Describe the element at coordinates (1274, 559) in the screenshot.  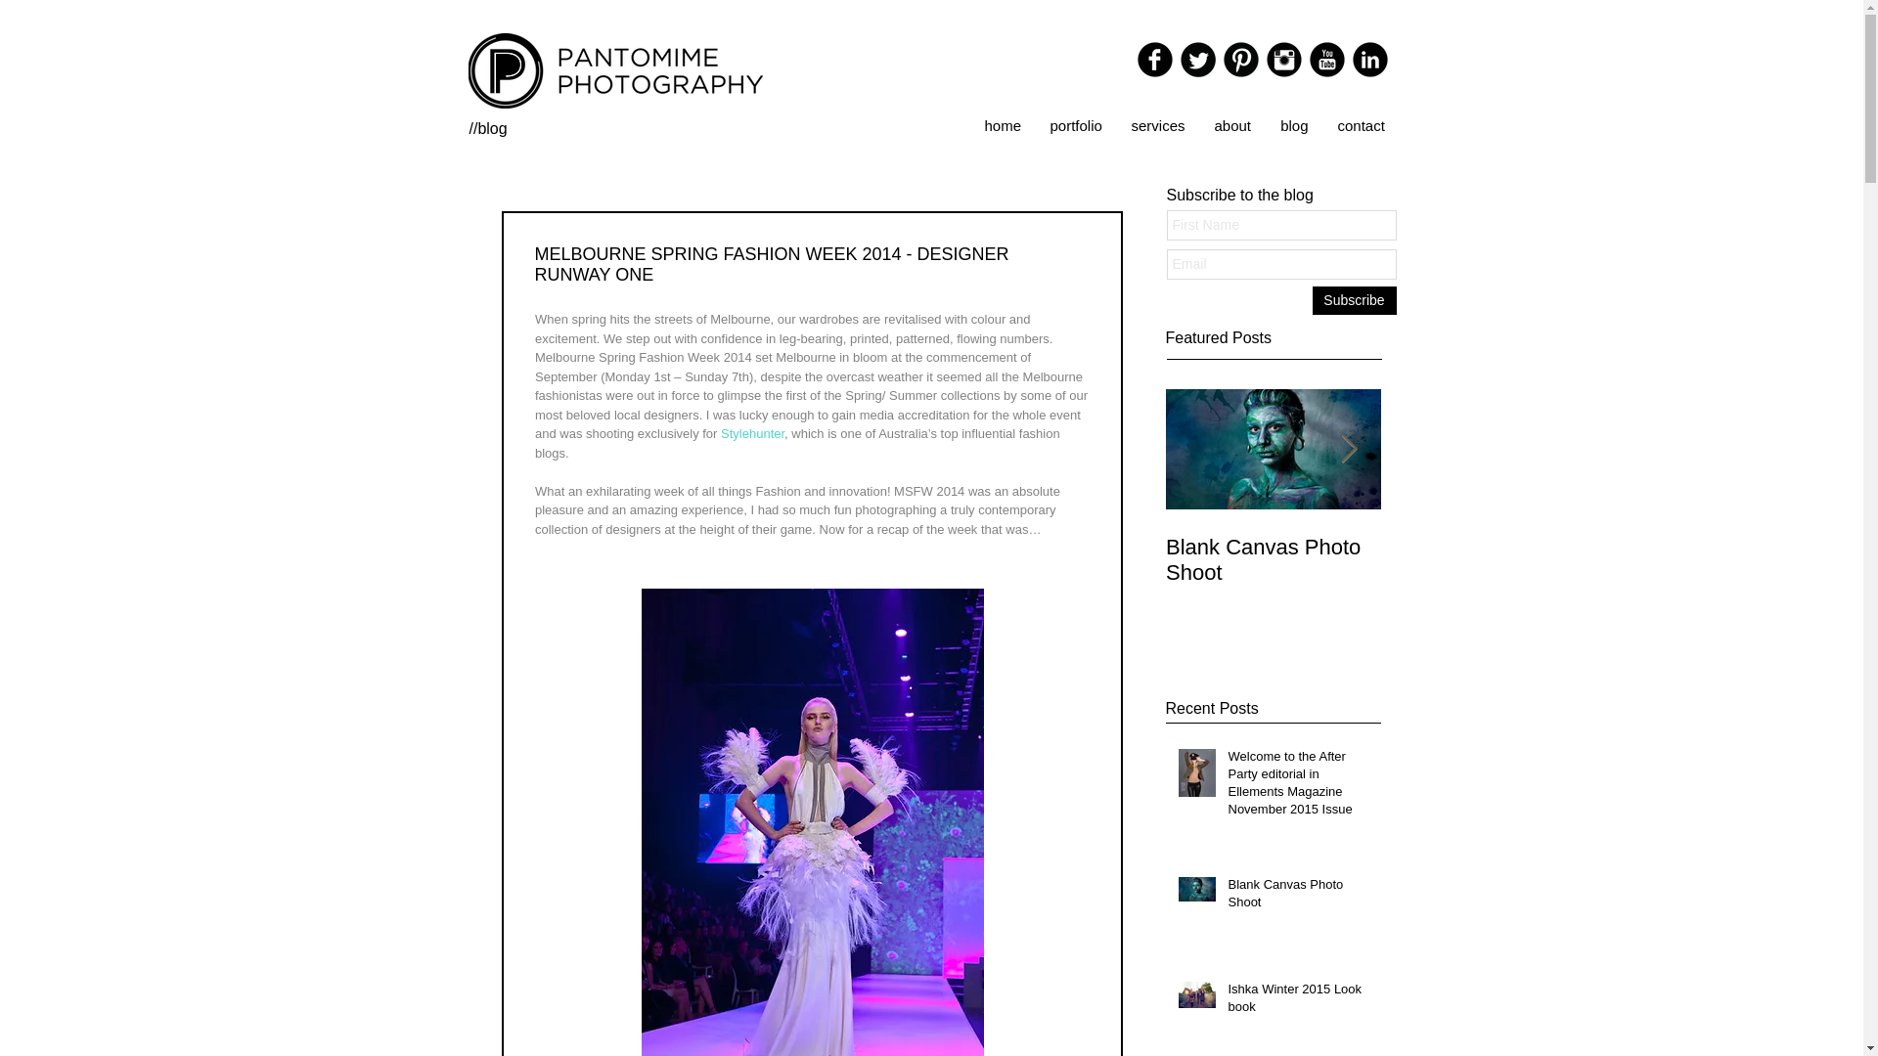
I see `Blank Canvas Photo Shoot` at that location.